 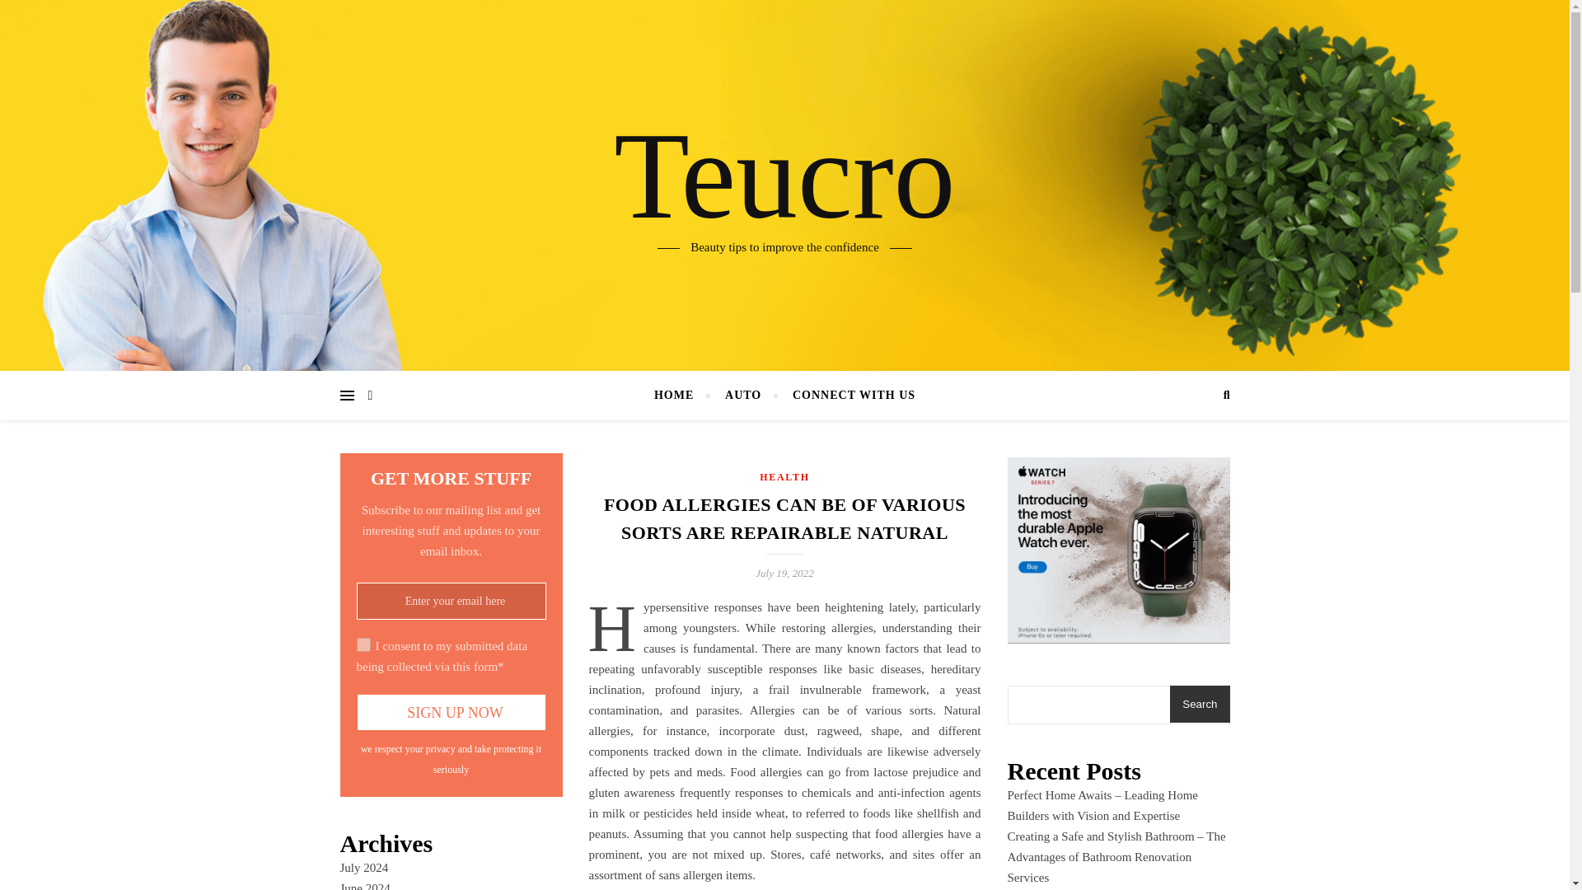 What do you see at coordinates (364, 886) in the screenshot?
I see `June 2024` at bounding box center [364, 886].